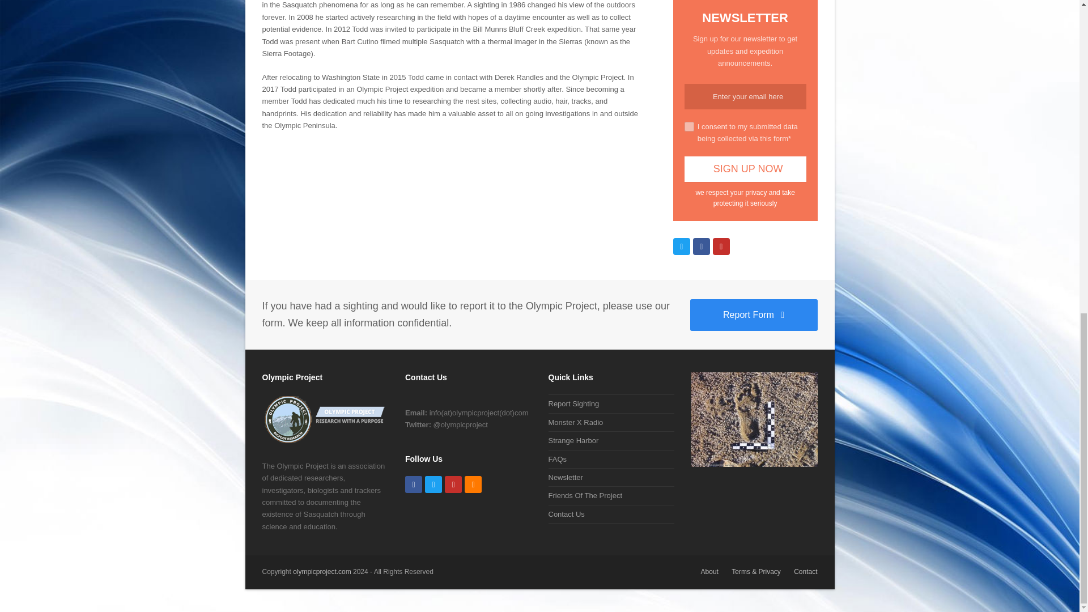  What do you see at coordinates (413, 484) in the screenshot?
I see `Facebook` at bounding box center [413, 484].